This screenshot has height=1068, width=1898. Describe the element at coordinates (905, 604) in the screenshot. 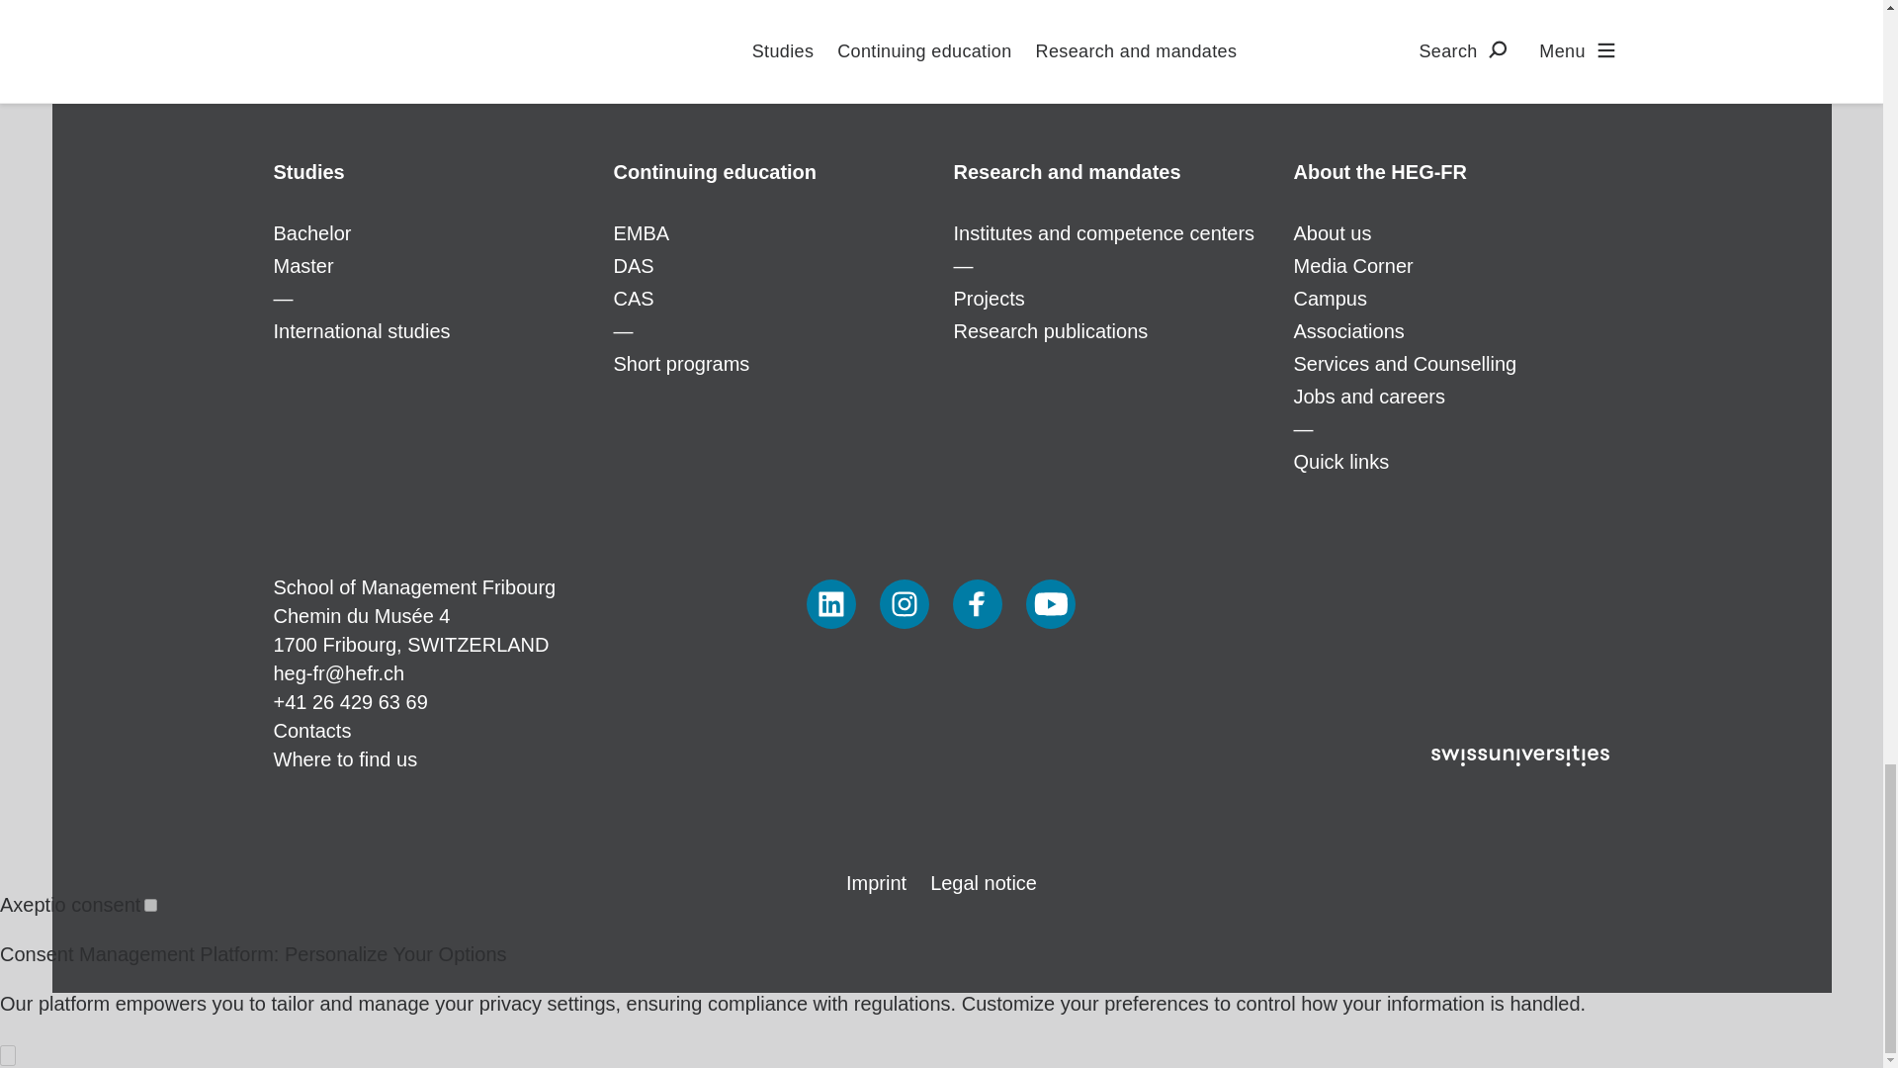

I see `instagram` at that location.